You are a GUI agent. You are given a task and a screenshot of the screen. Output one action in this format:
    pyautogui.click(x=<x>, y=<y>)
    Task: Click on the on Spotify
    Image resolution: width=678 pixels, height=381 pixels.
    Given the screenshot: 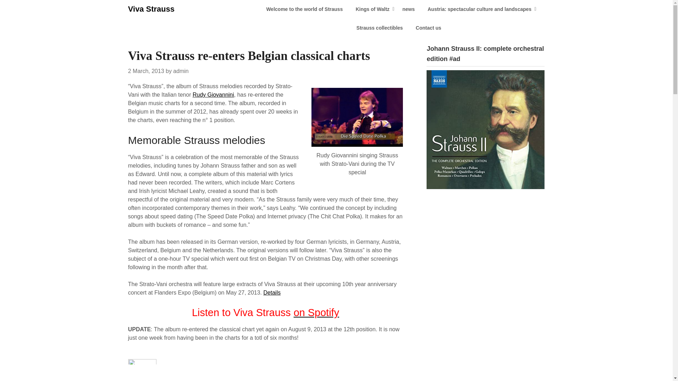 What is the action you would take?
    pyautogui.click(x=316, y=313)
    